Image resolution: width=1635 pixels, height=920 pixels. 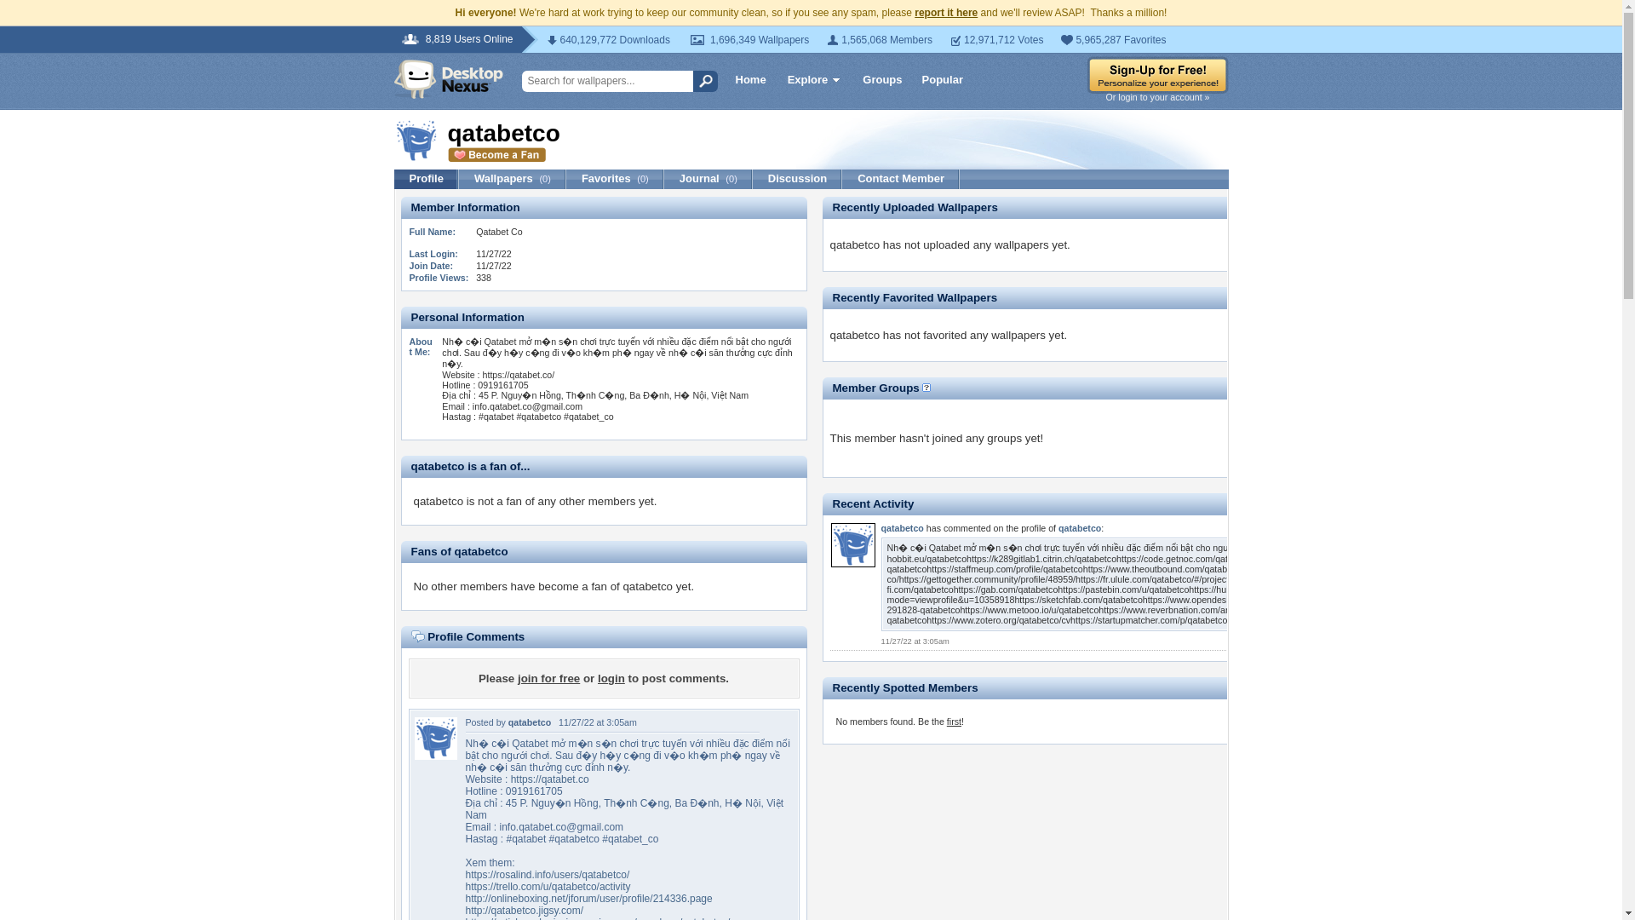 What do you see at coordinates (613, 82) in the screenshot?
I see `Search for wallpapers...` at bounding box center [613, 82].